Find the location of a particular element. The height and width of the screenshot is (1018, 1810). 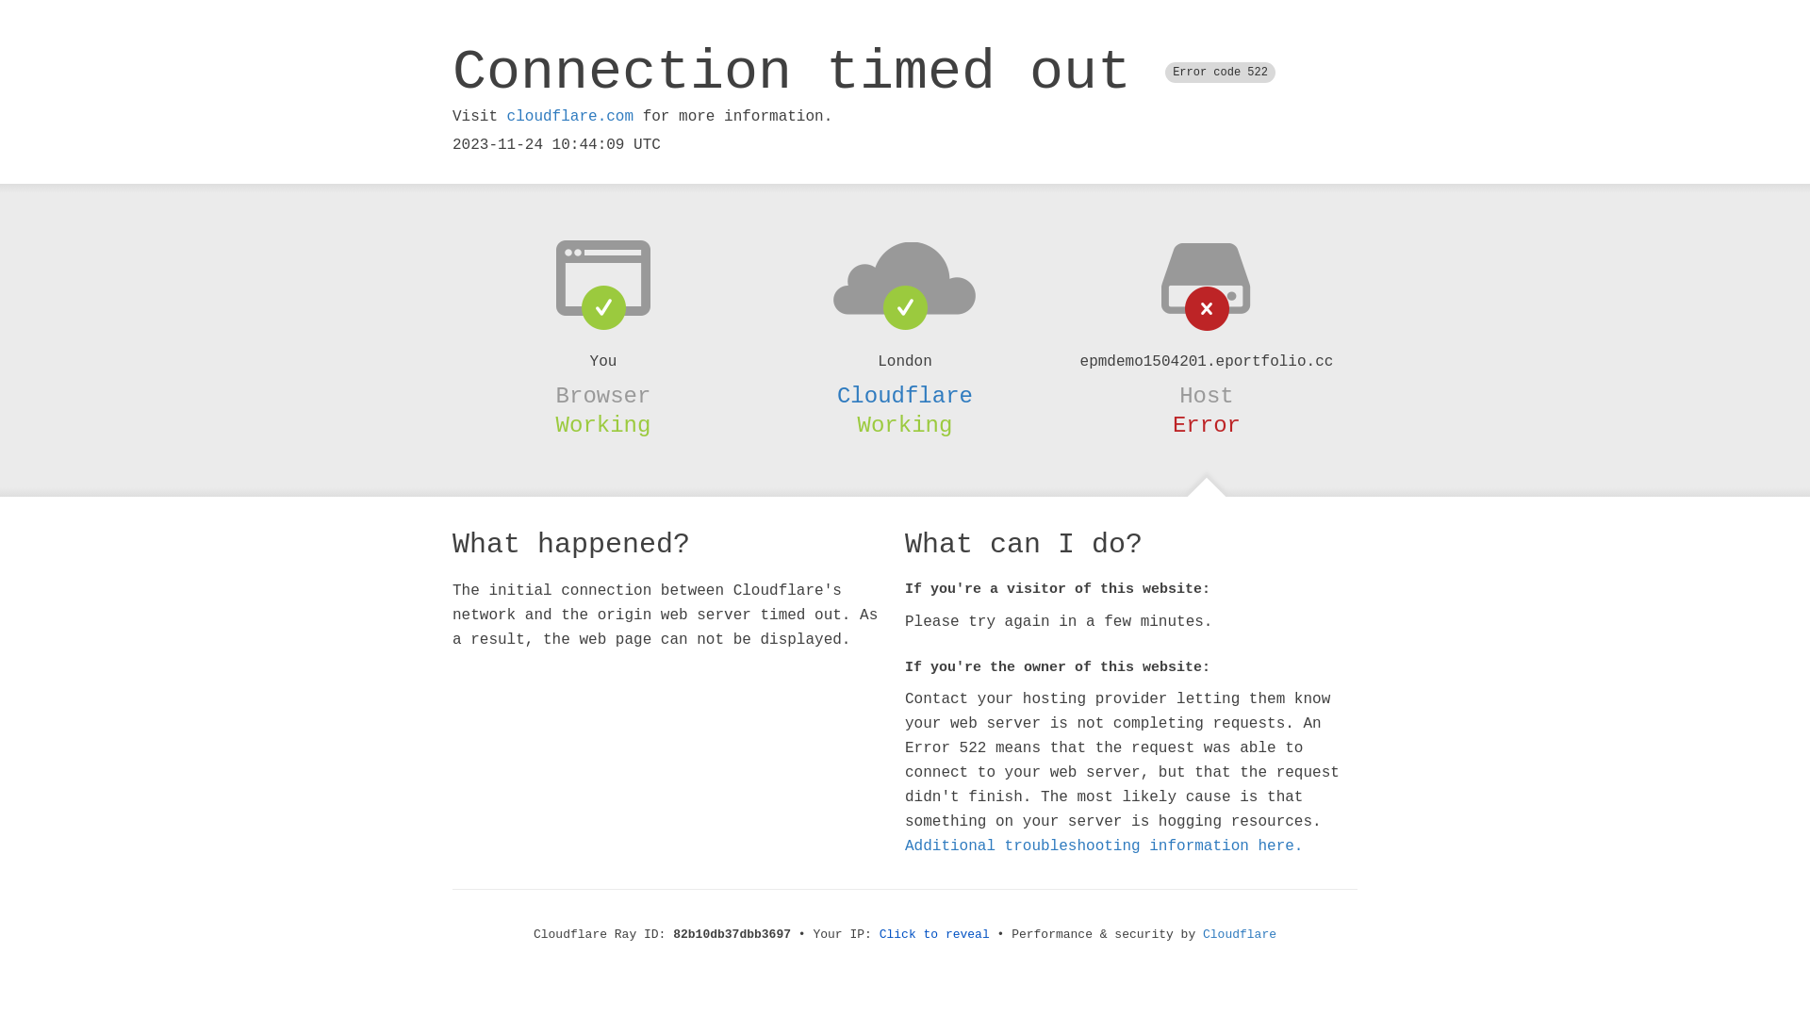

Cloudflare is located at coordinates (905, 396).